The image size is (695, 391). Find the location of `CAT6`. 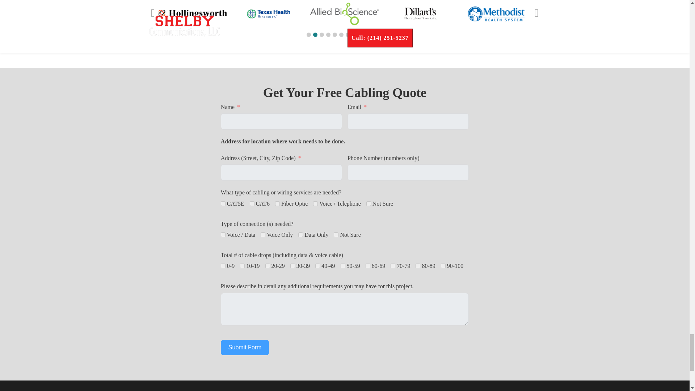

CAT6 is located at coordinates (252, 203).